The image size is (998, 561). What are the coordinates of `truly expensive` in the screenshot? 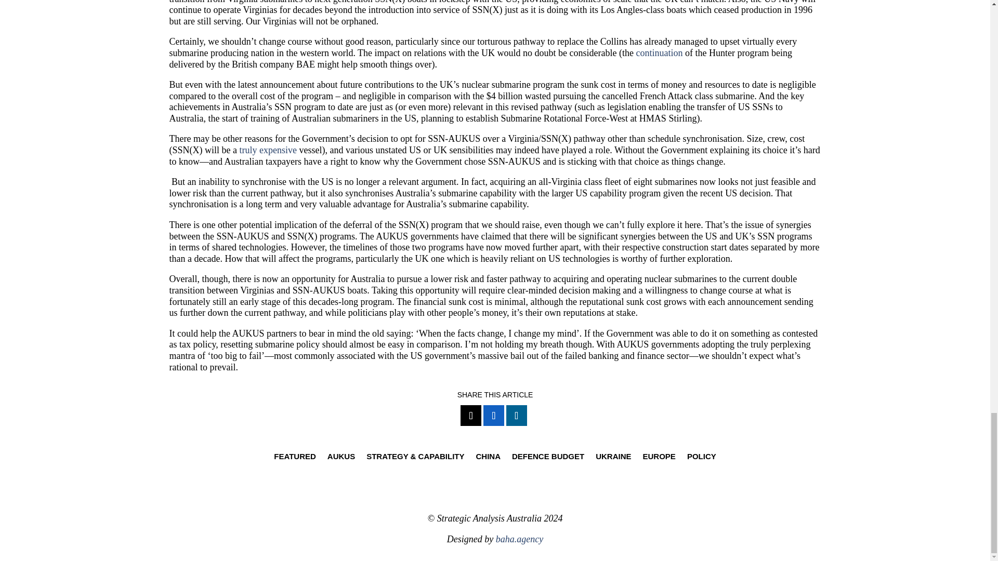 It's located at (268, 150).